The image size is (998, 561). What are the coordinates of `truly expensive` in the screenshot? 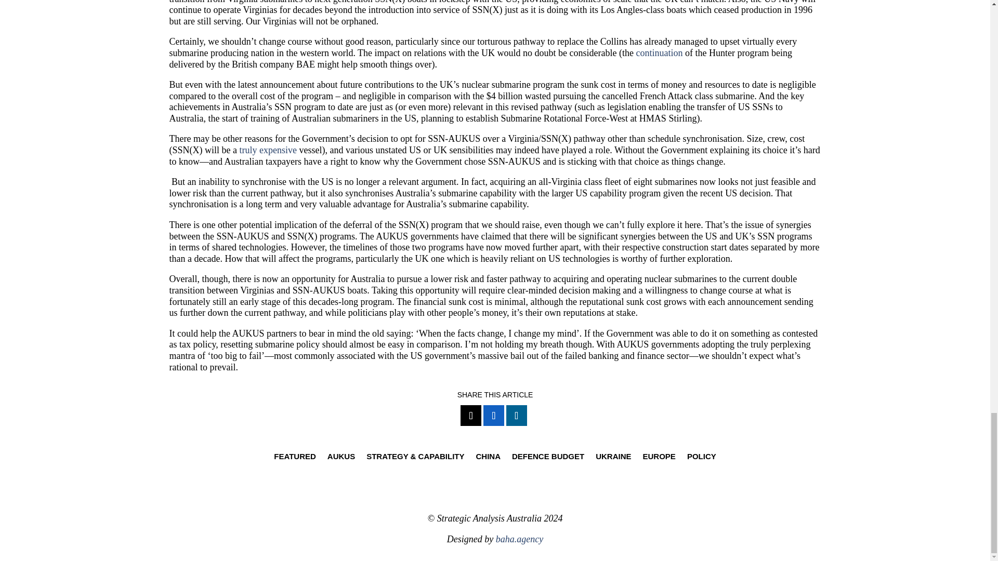 It's located at (268, 150).